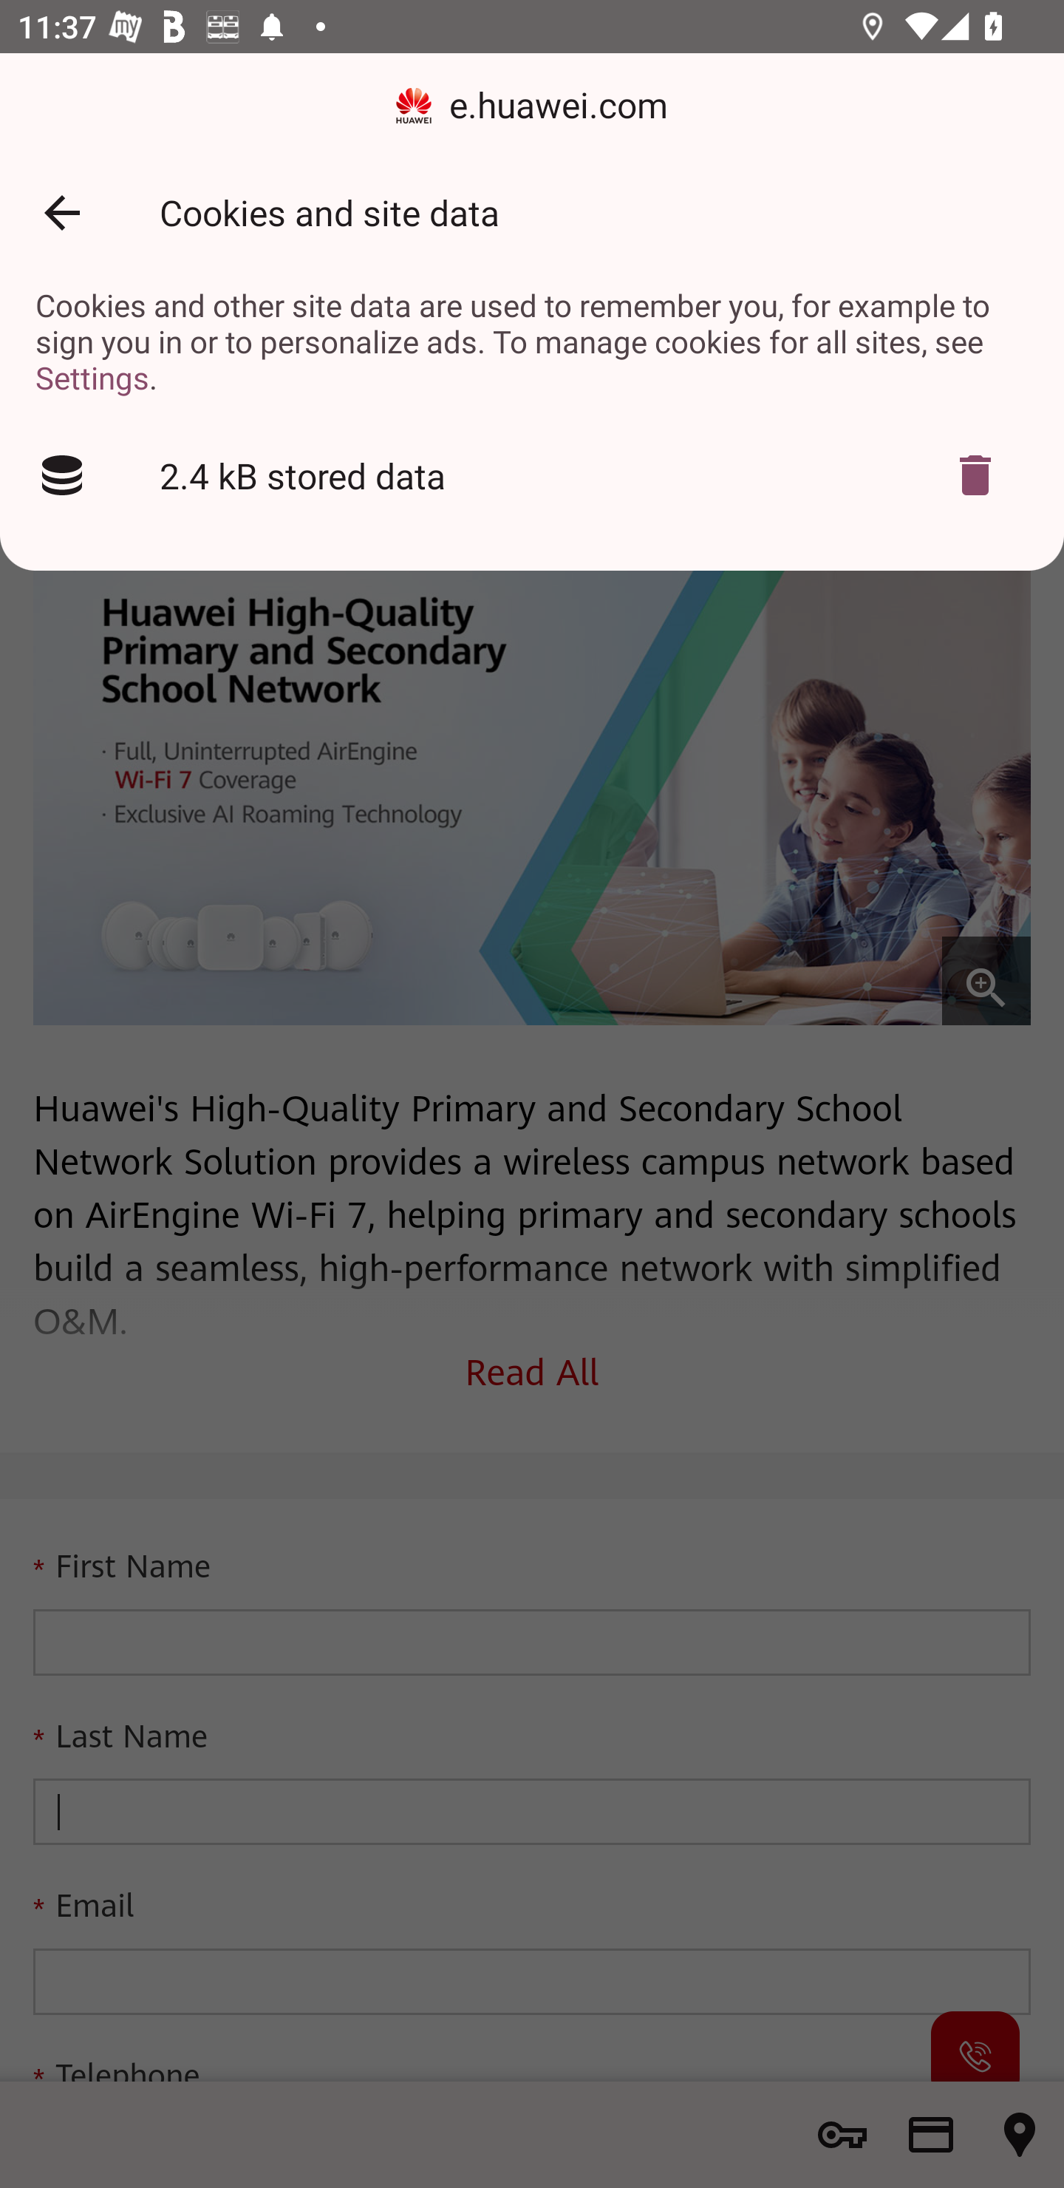  I want to click on Back, so click(61, 213).